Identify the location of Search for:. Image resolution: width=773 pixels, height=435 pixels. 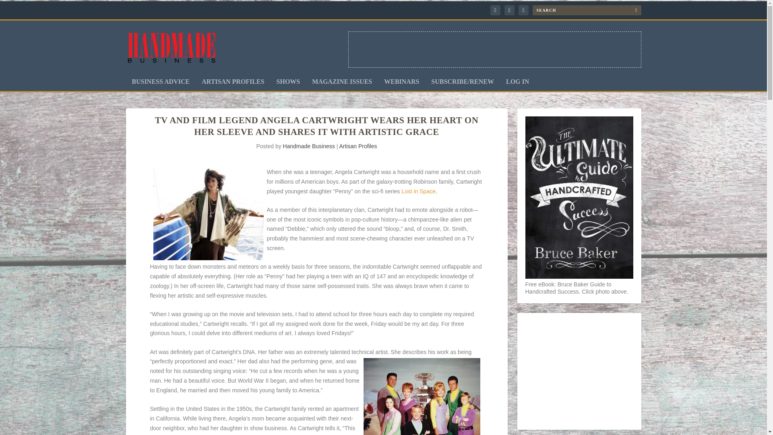
(586, 10).